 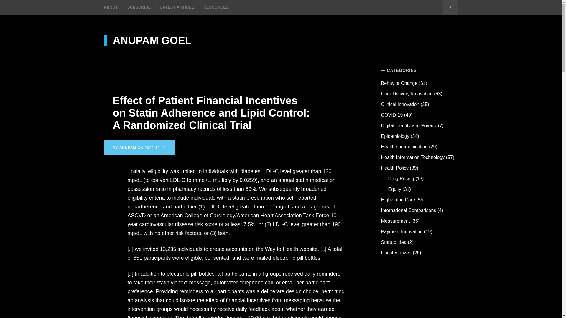 I want to click on International Comparisons, so click(x=409, y=210).